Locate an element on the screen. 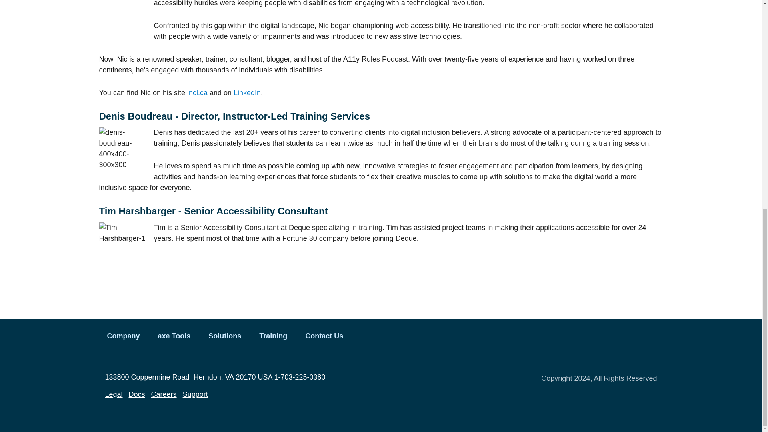  Careers is located at coordinates (164, 395).